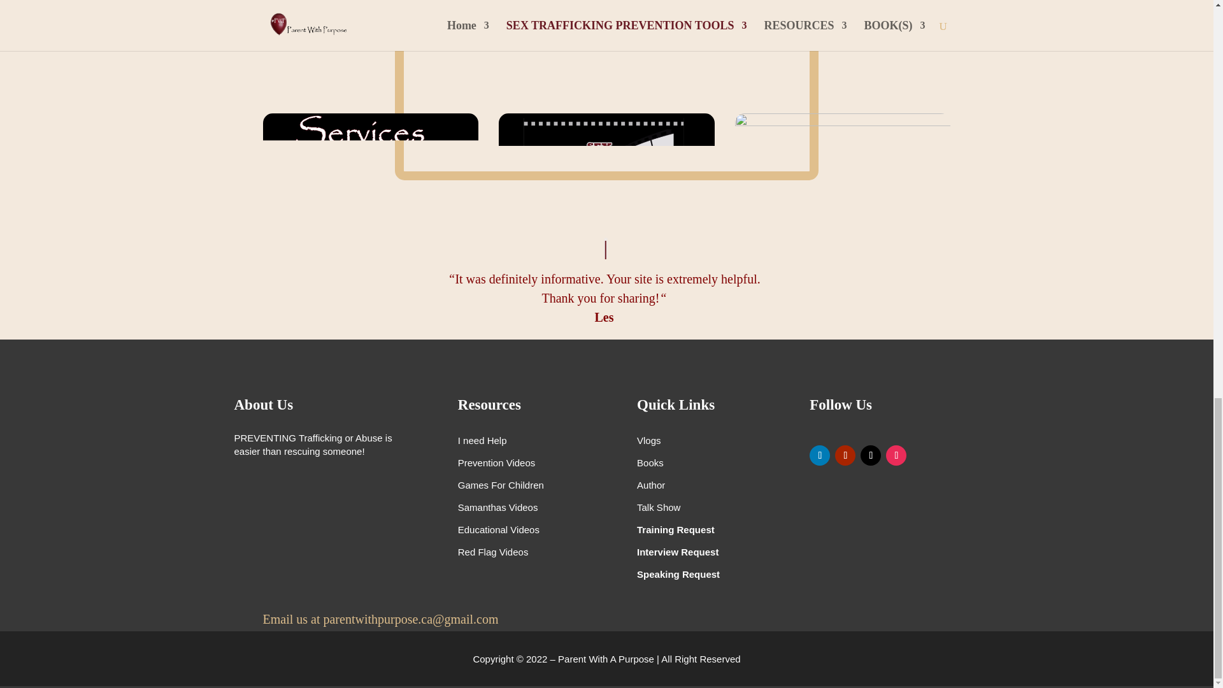  I want to click on parenting tools and awareness tools and games, so click(842, 174).